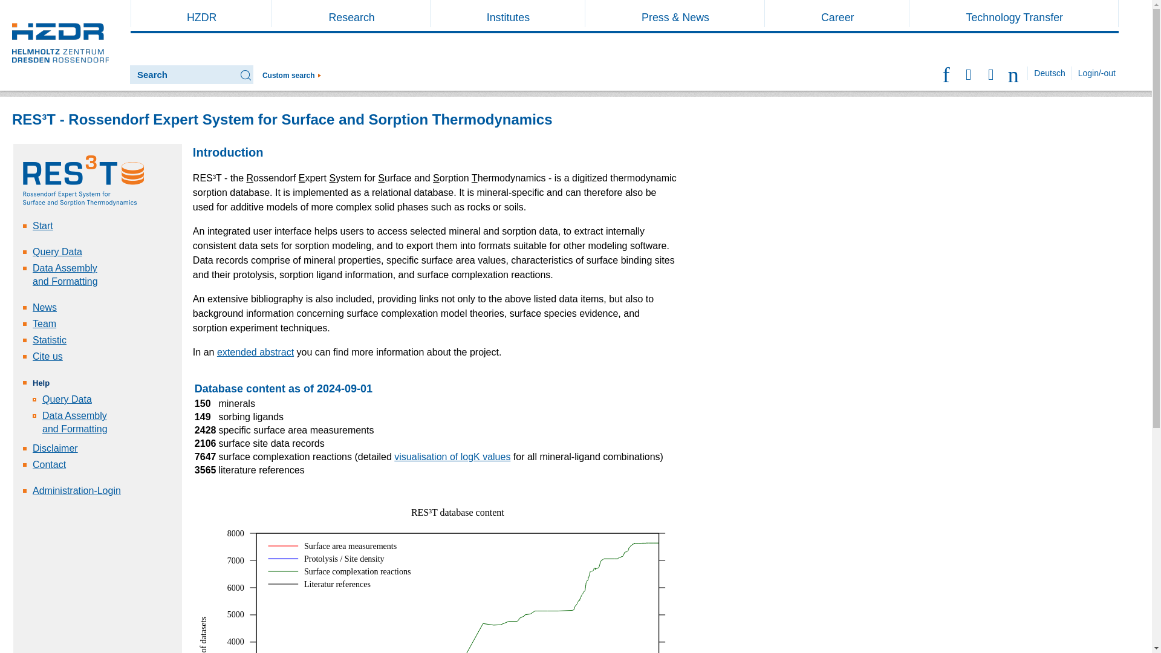 This screenshot has width=1161, height=653. Describe the element at coordinates (992, 73) in the screenshot. I see `LinkedIn` at that location.